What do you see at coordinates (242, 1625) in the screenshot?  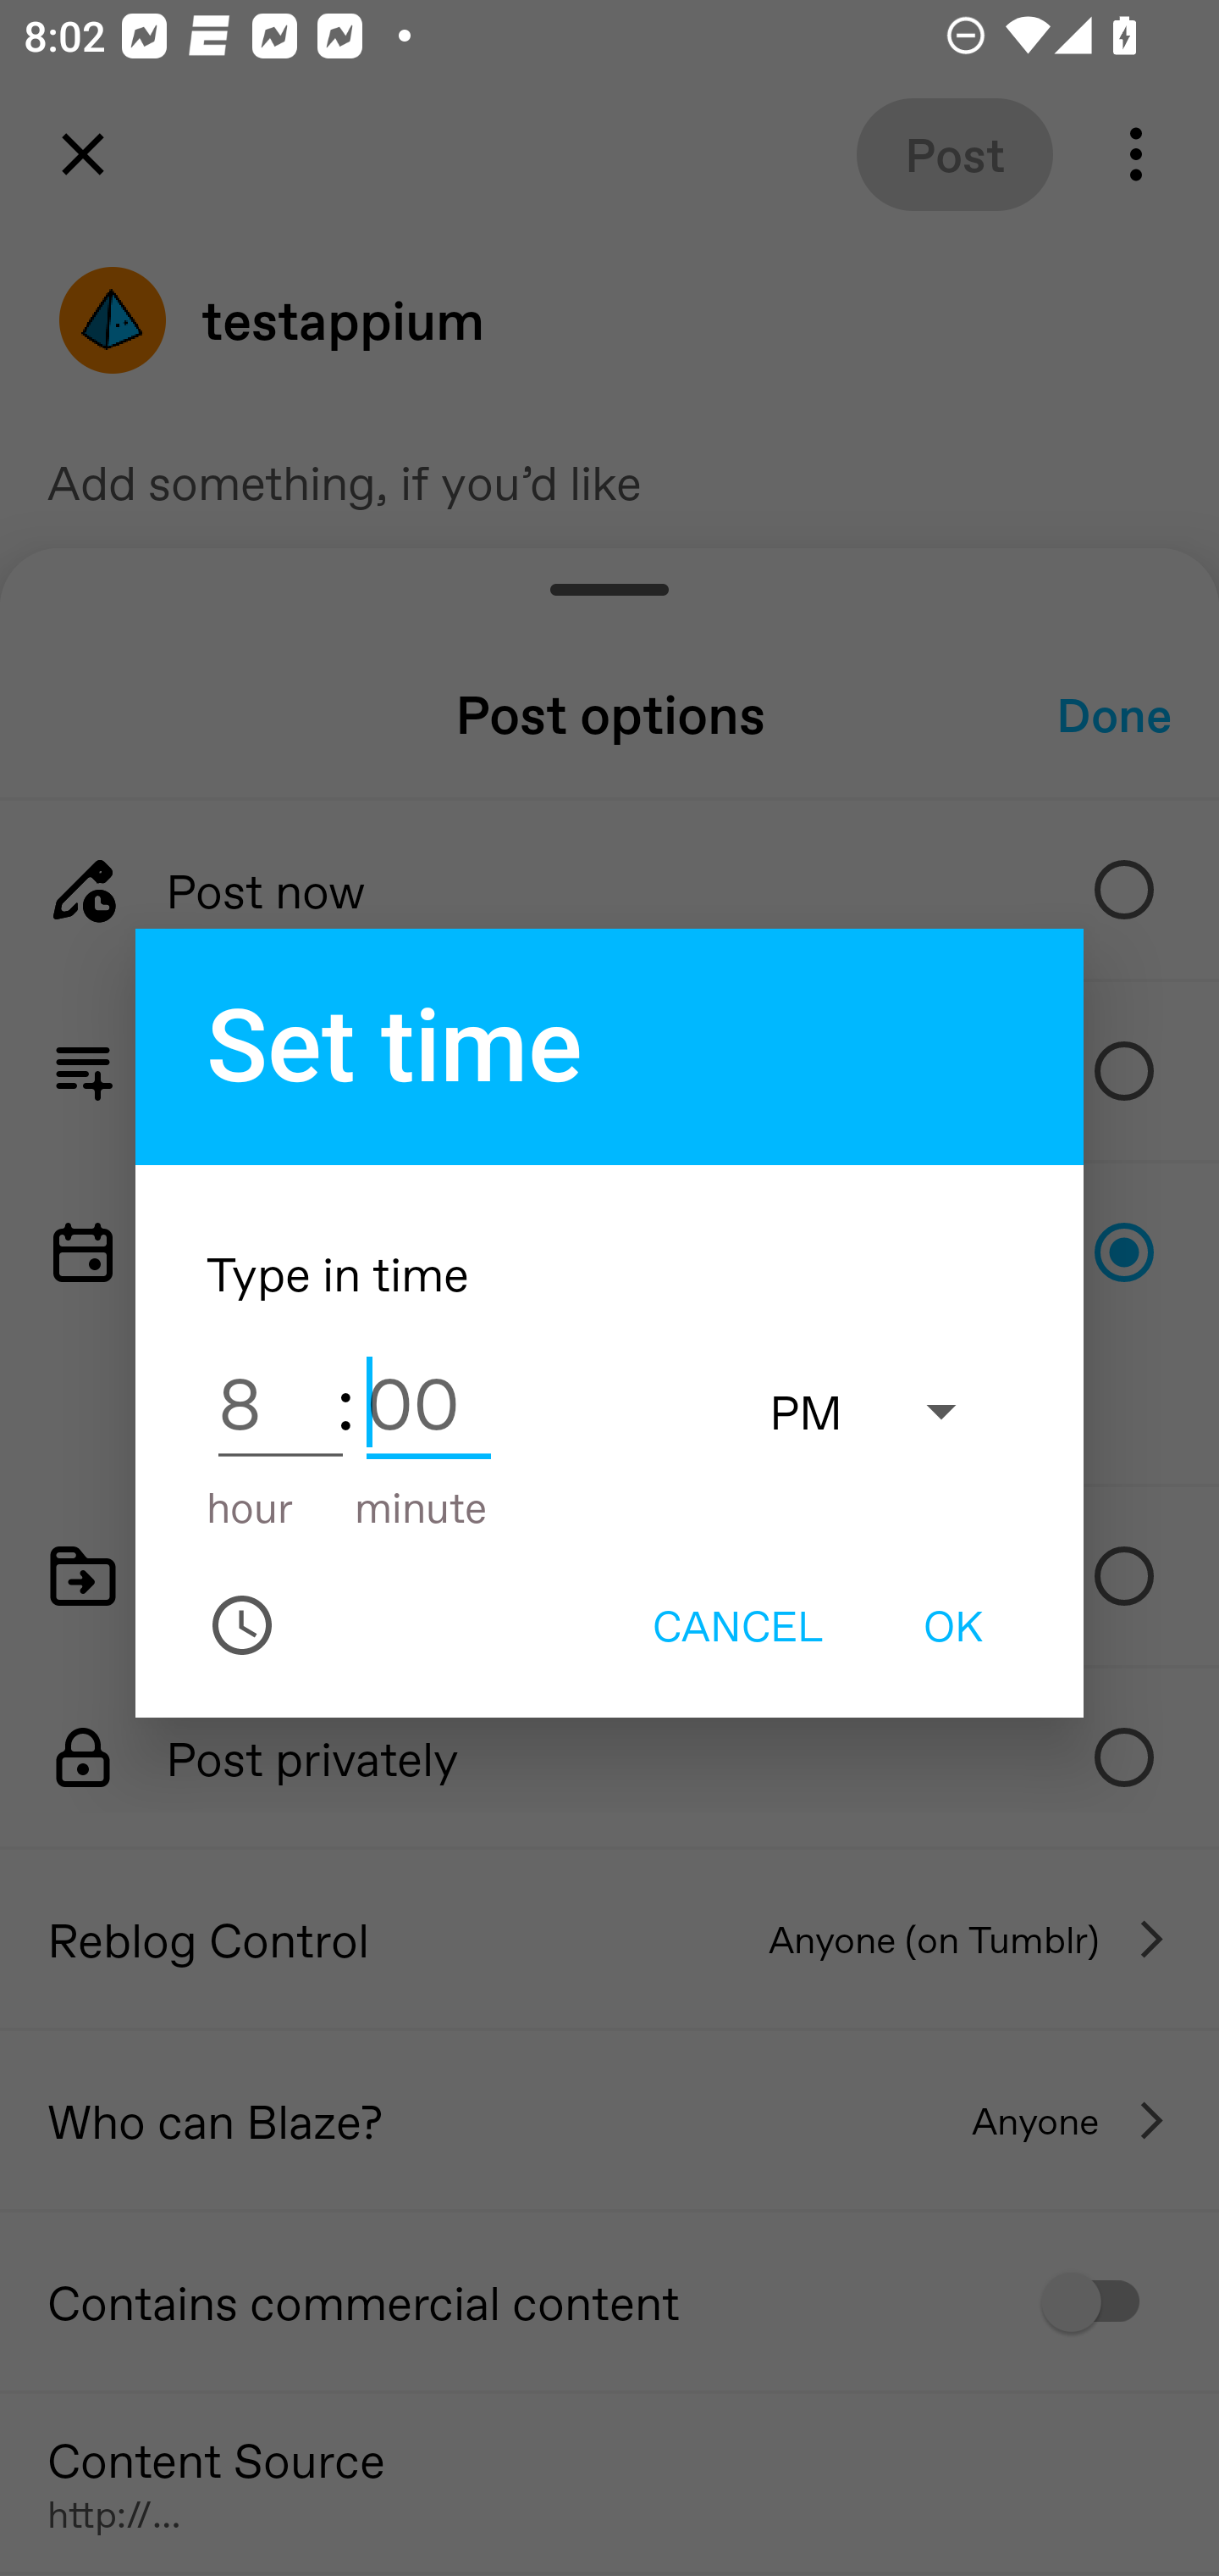 I see `Switch to clock mode for the time input.` at bounding box center [242, 1625].